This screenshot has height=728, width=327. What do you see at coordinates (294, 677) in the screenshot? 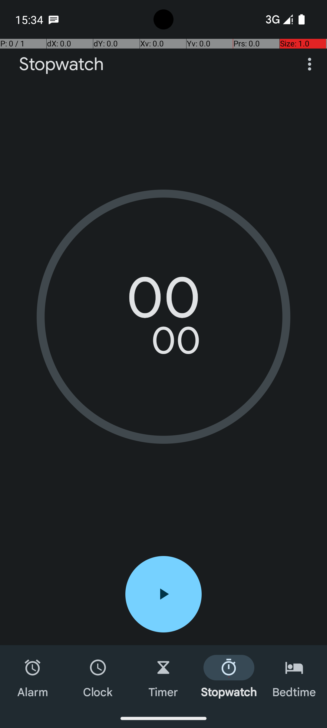
I see `Bedtime` at bounding box center [294, 677].